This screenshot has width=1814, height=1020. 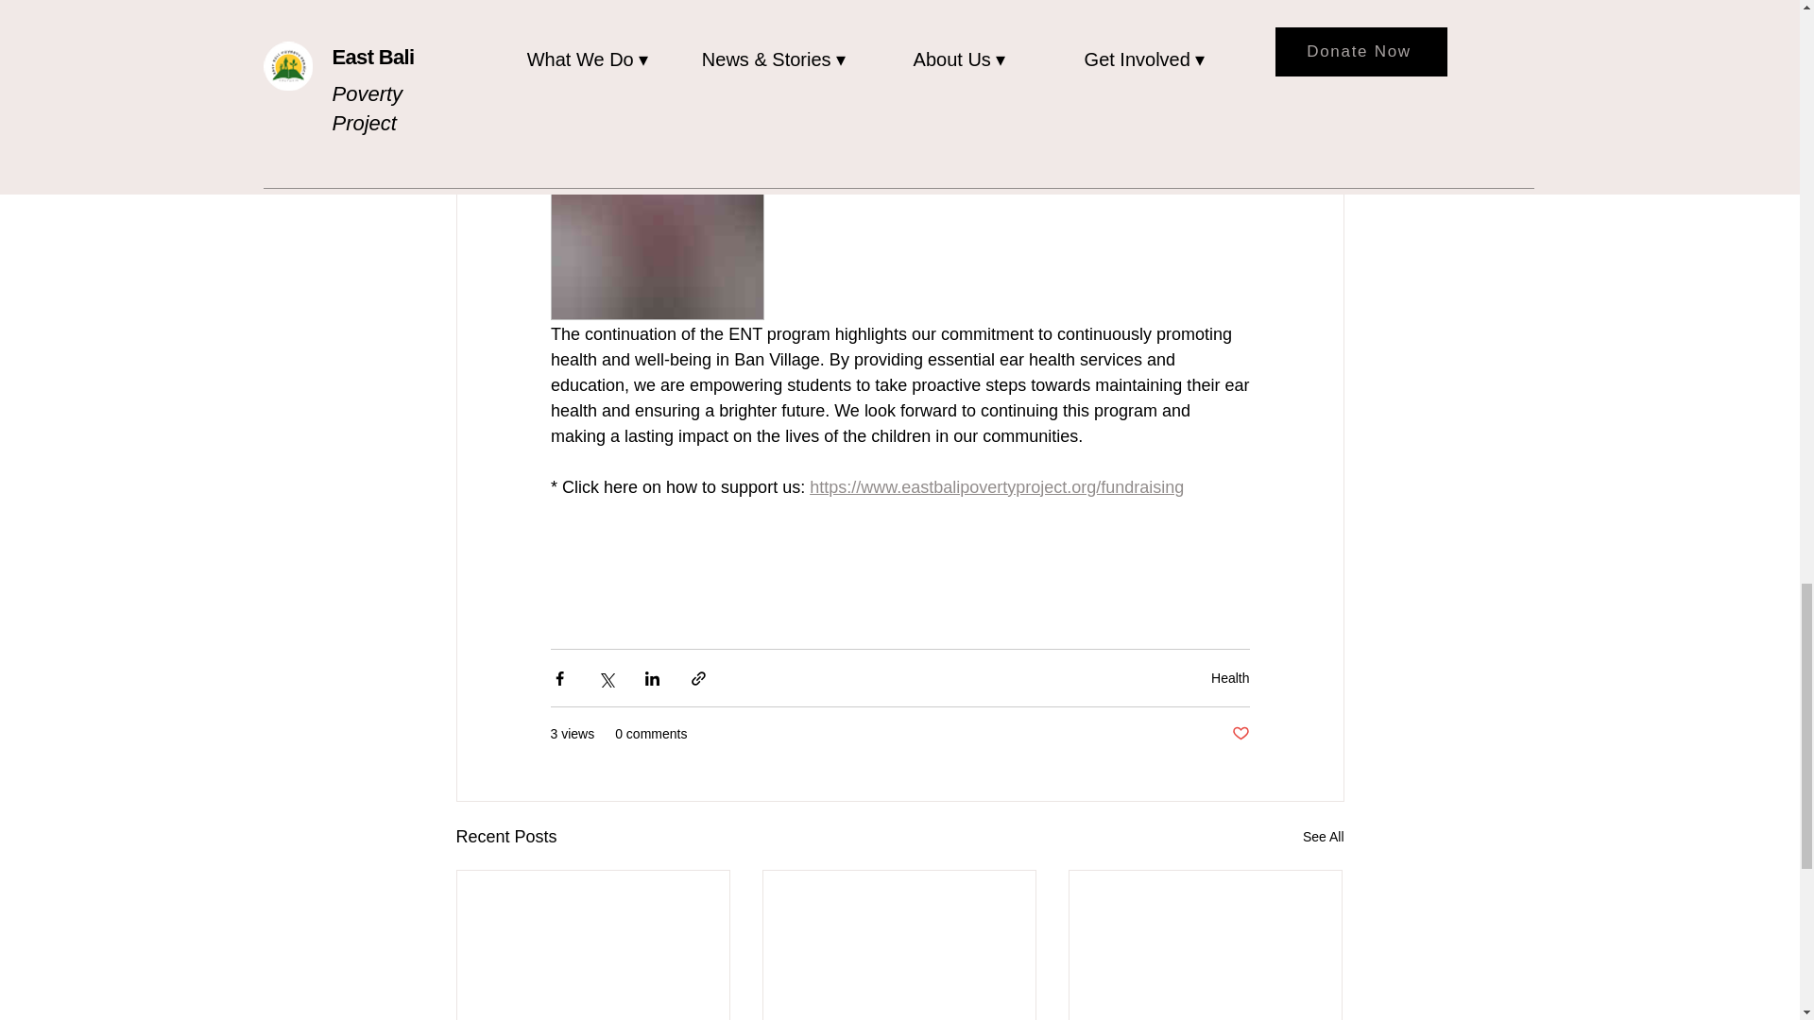 What do you see at coordinates (1240, 734) in the screenshot?
I see `Post not marked as liked` at bounding box center [1240, 734].